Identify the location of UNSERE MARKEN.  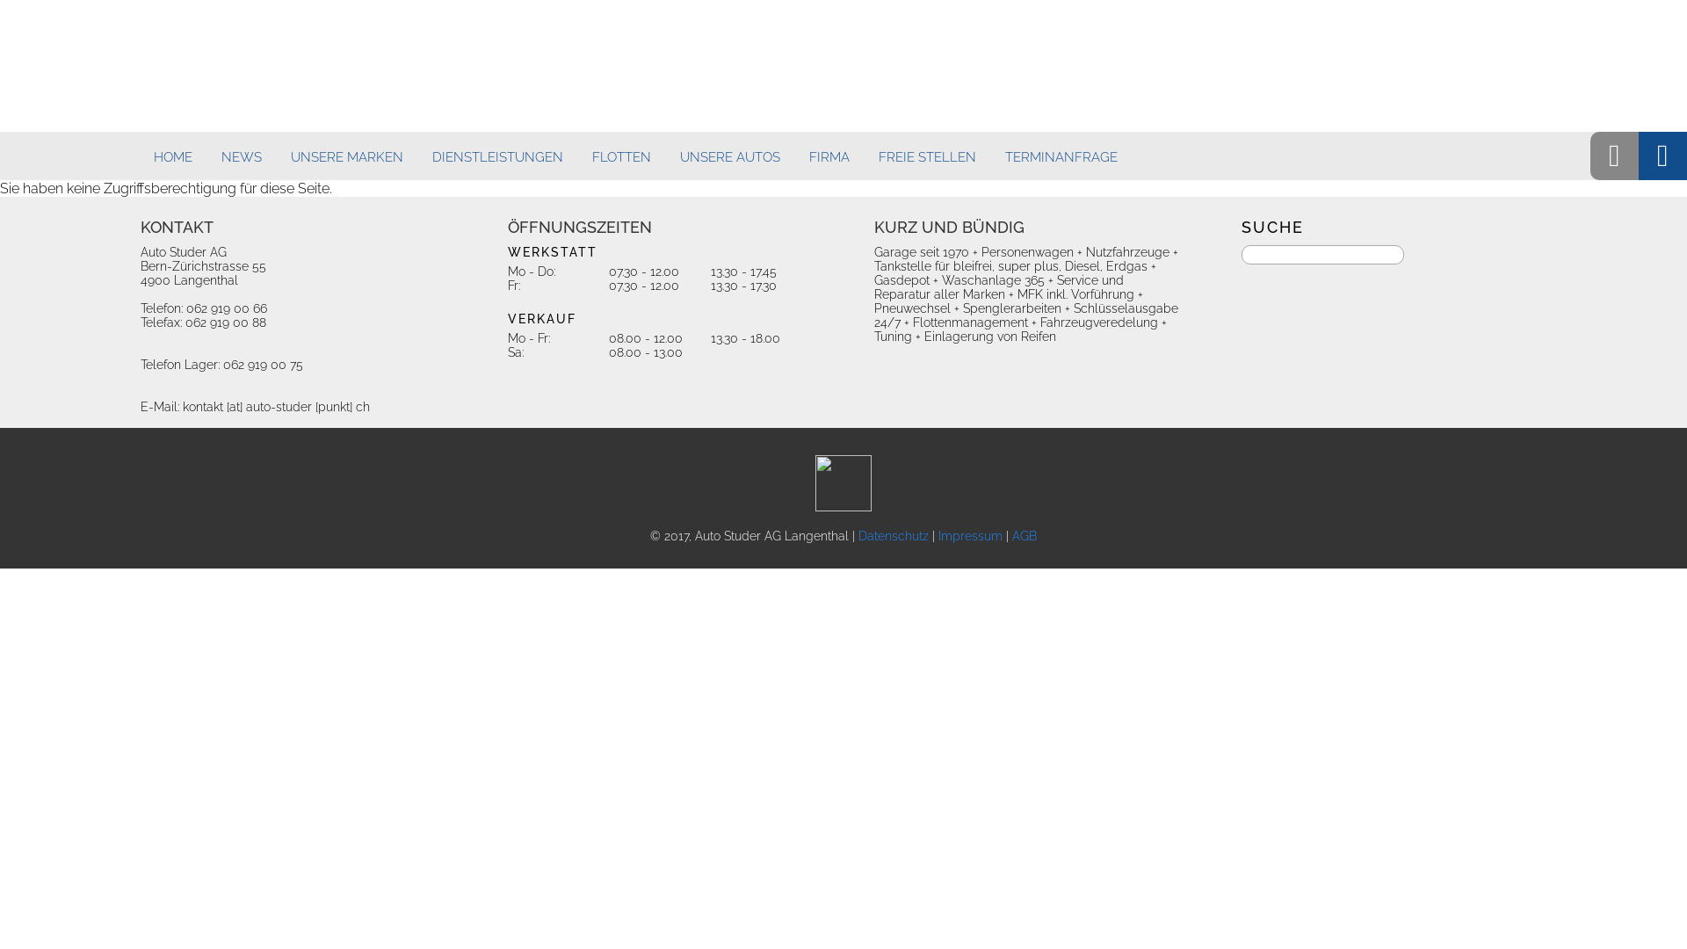
(347, 157).